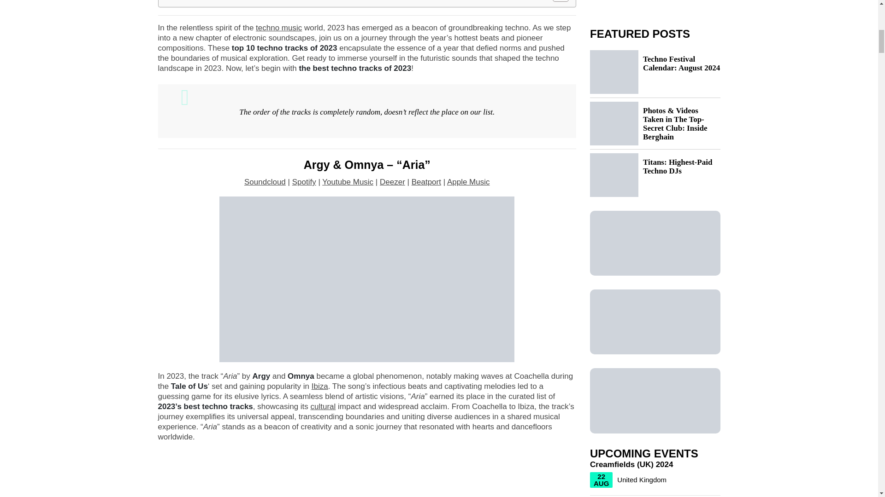 The image size is (885, 497). What do you see at coordinates (304, 182) in the screenshot?
I see `Spotify` at bounding box center [304, 182].